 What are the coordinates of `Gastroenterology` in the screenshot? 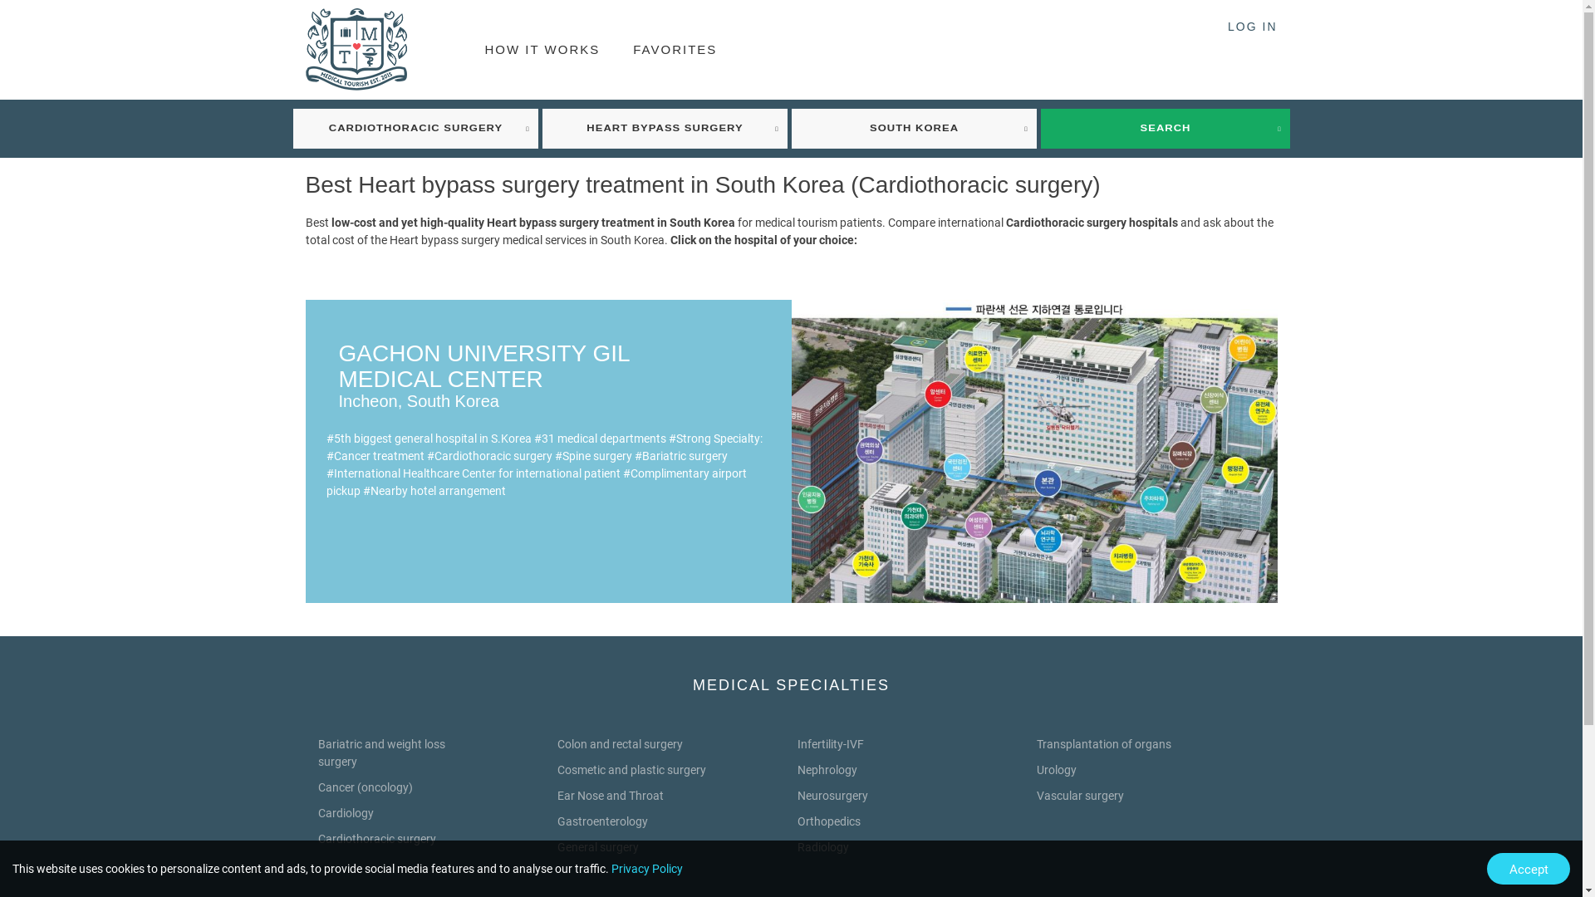 It's located at (603, 821).